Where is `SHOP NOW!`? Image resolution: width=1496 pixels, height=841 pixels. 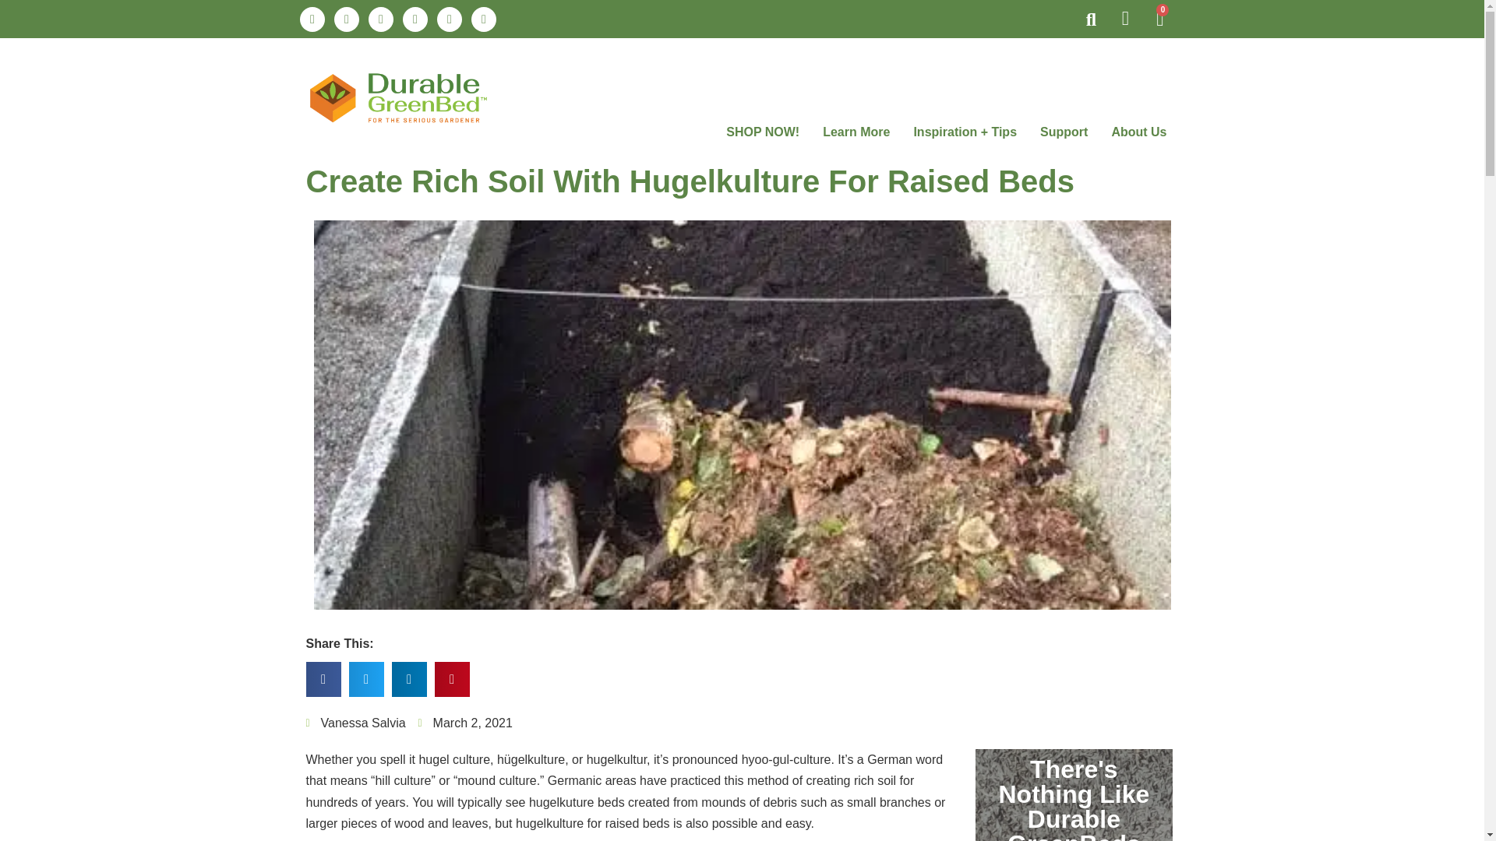 SHOP NOW! is located at coordinates (762, 132).